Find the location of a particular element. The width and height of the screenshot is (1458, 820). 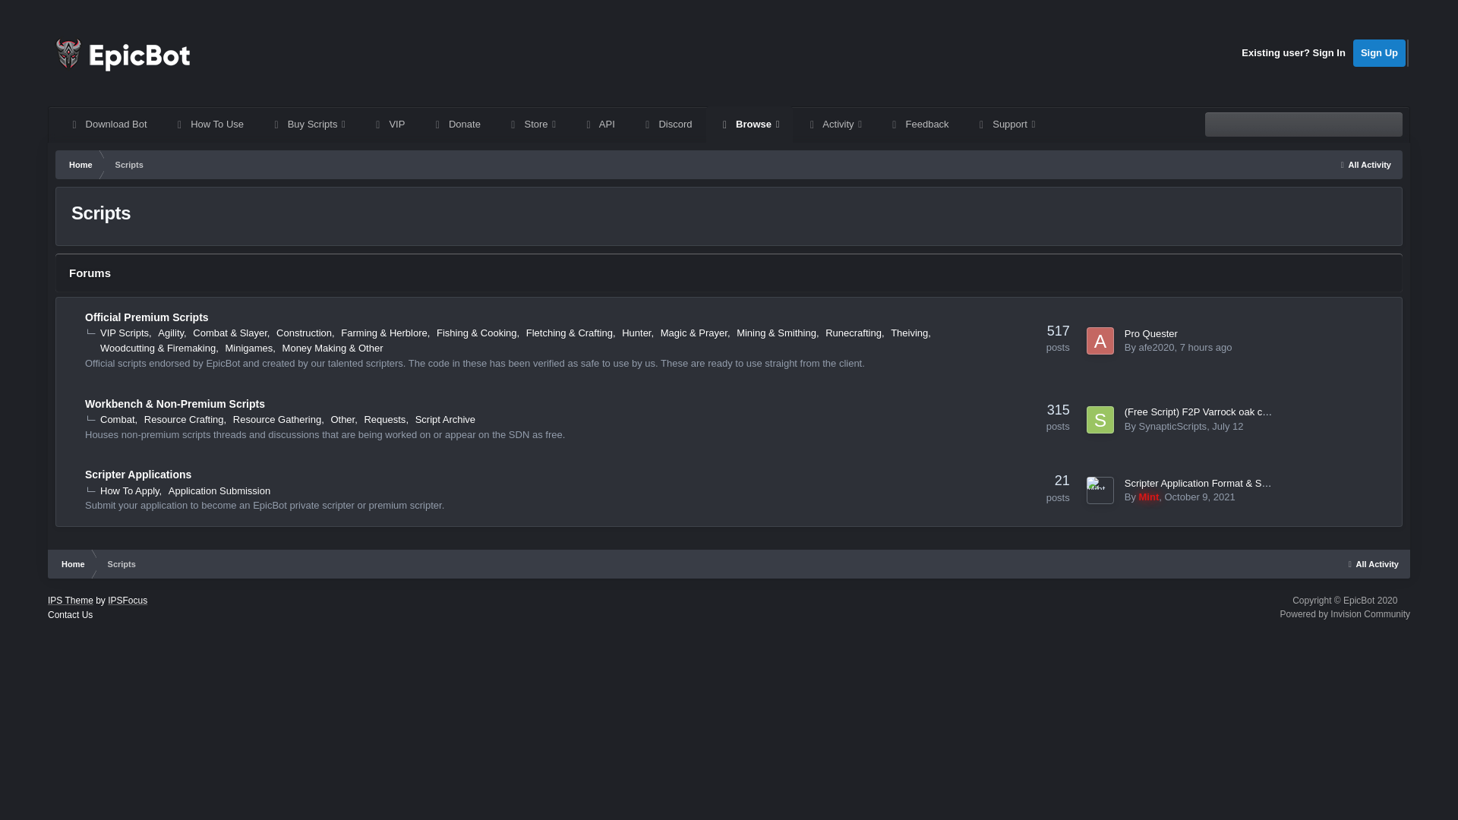

Download Bot is located at coordinates (108, 125).